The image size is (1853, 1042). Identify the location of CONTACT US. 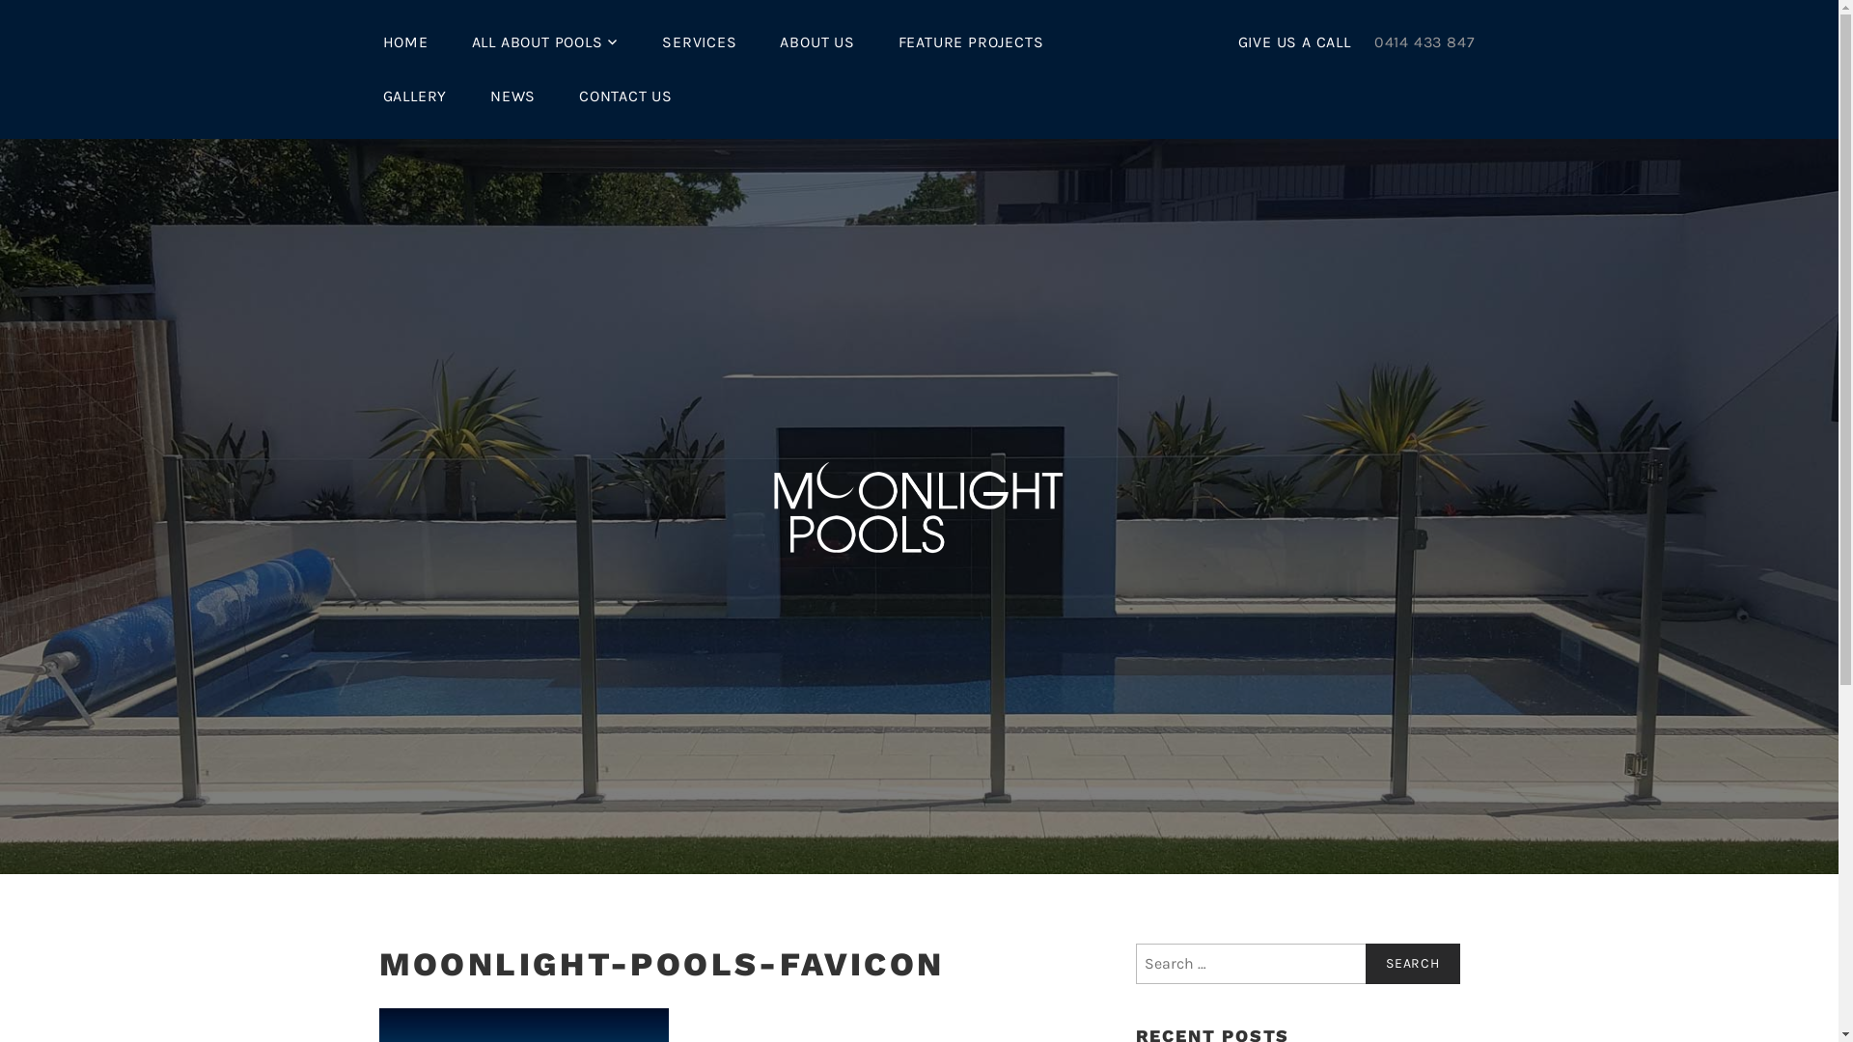
(625, 96).